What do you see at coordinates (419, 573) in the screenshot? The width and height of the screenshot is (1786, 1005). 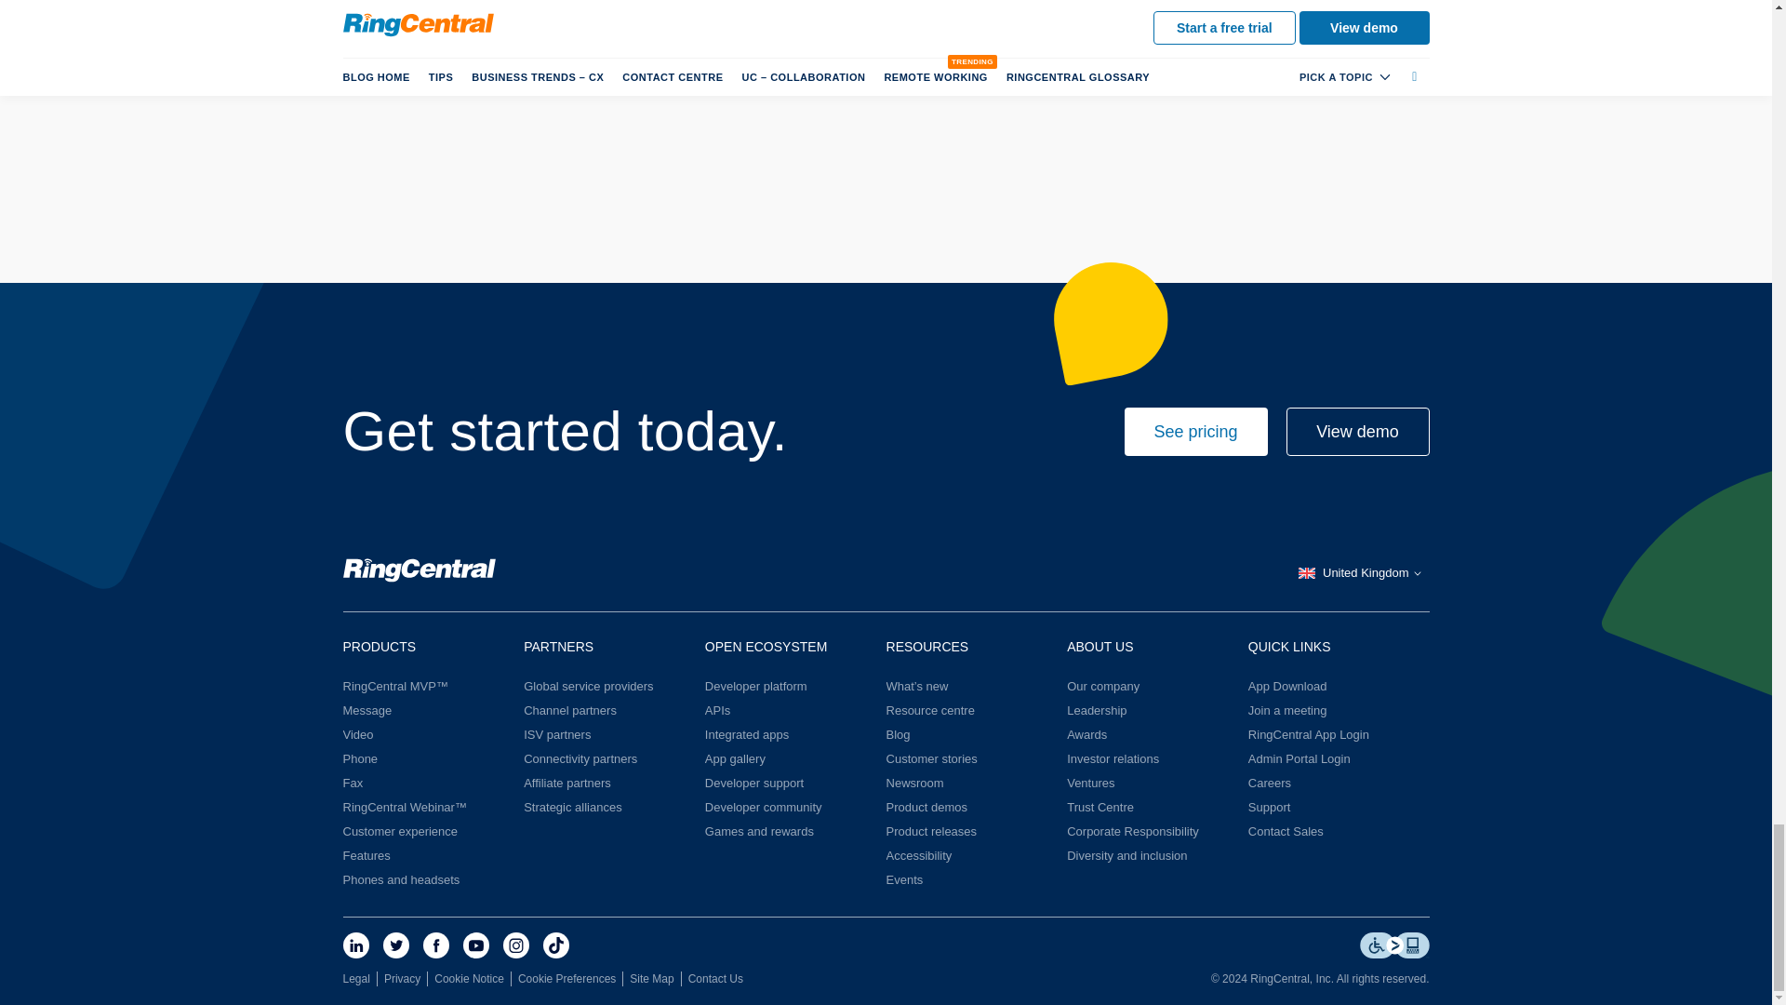 I see `RingCentral Logo` at bounding box center [419, 573].